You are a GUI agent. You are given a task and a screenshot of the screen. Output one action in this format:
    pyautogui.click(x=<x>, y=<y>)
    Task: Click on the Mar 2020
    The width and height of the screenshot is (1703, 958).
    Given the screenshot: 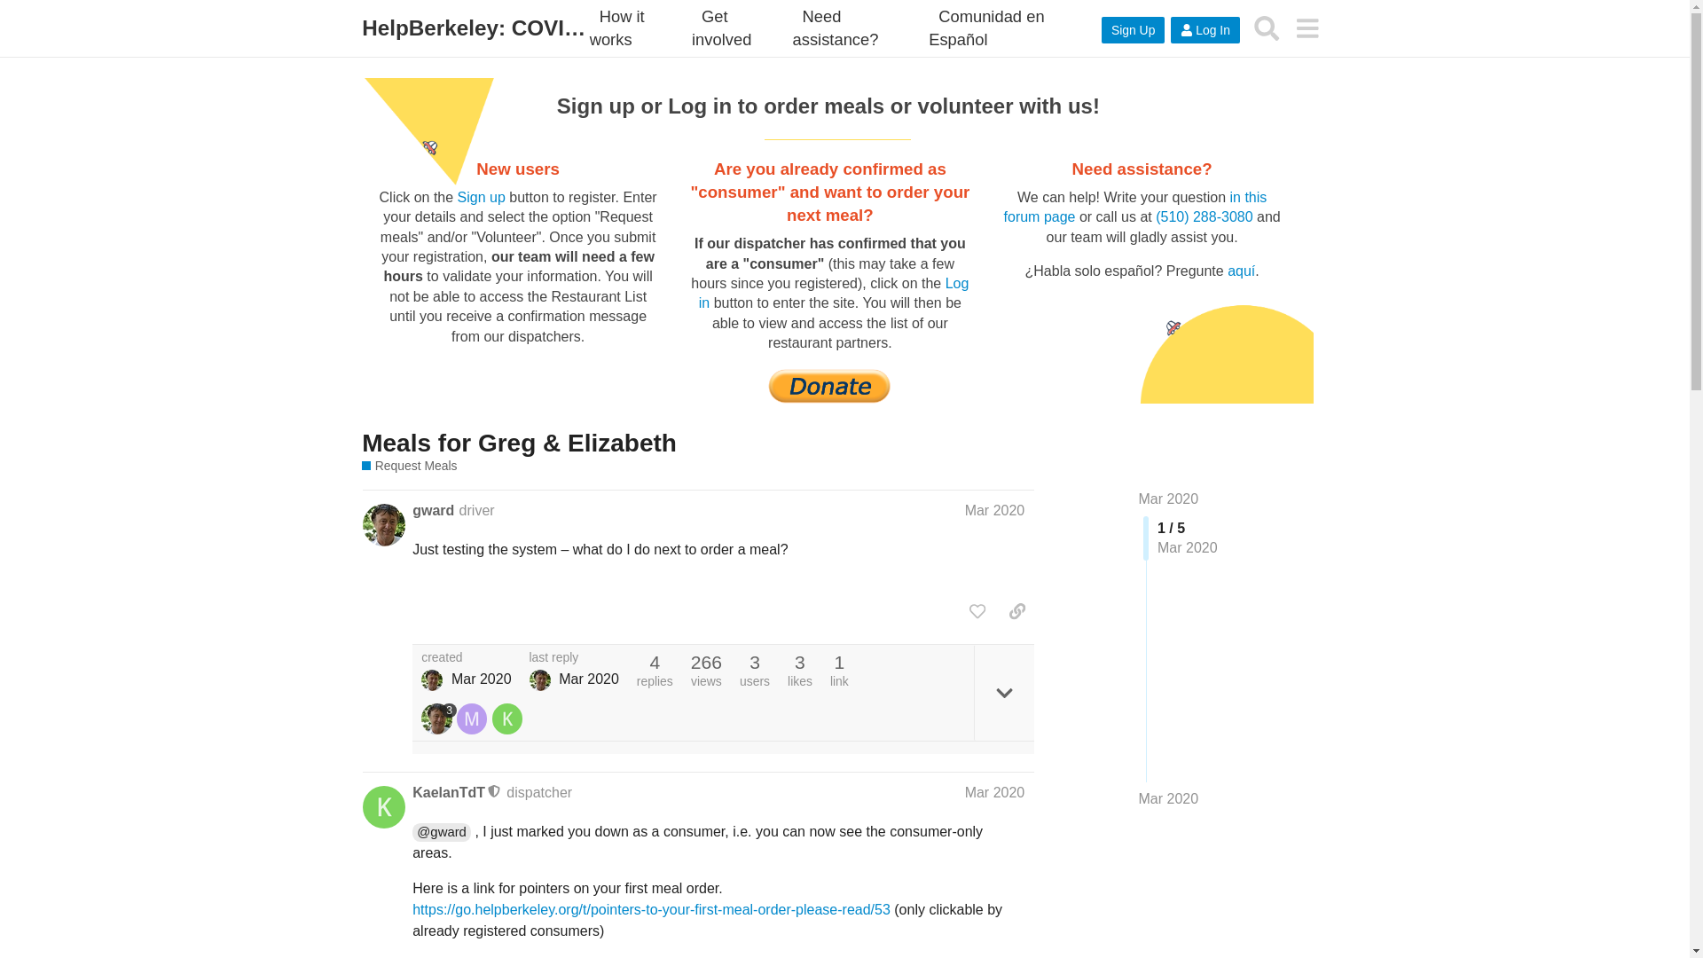 What is the action you would take?
    pyautogui.click(x=995, y=511)
    